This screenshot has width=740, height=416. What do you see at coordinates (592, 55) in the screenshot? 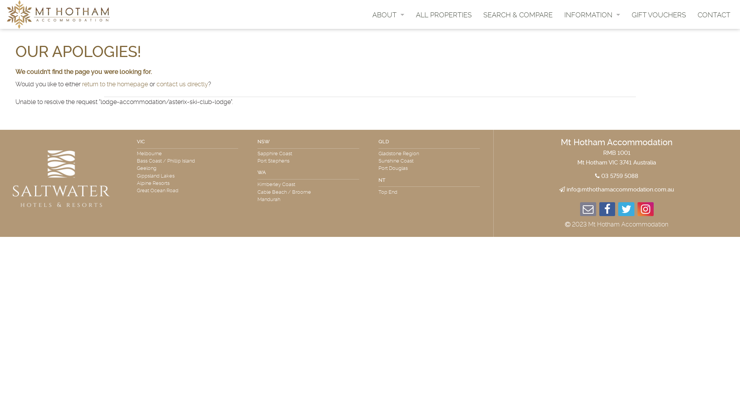
I see `SKI HIRE` at bounding box center [592, 55].